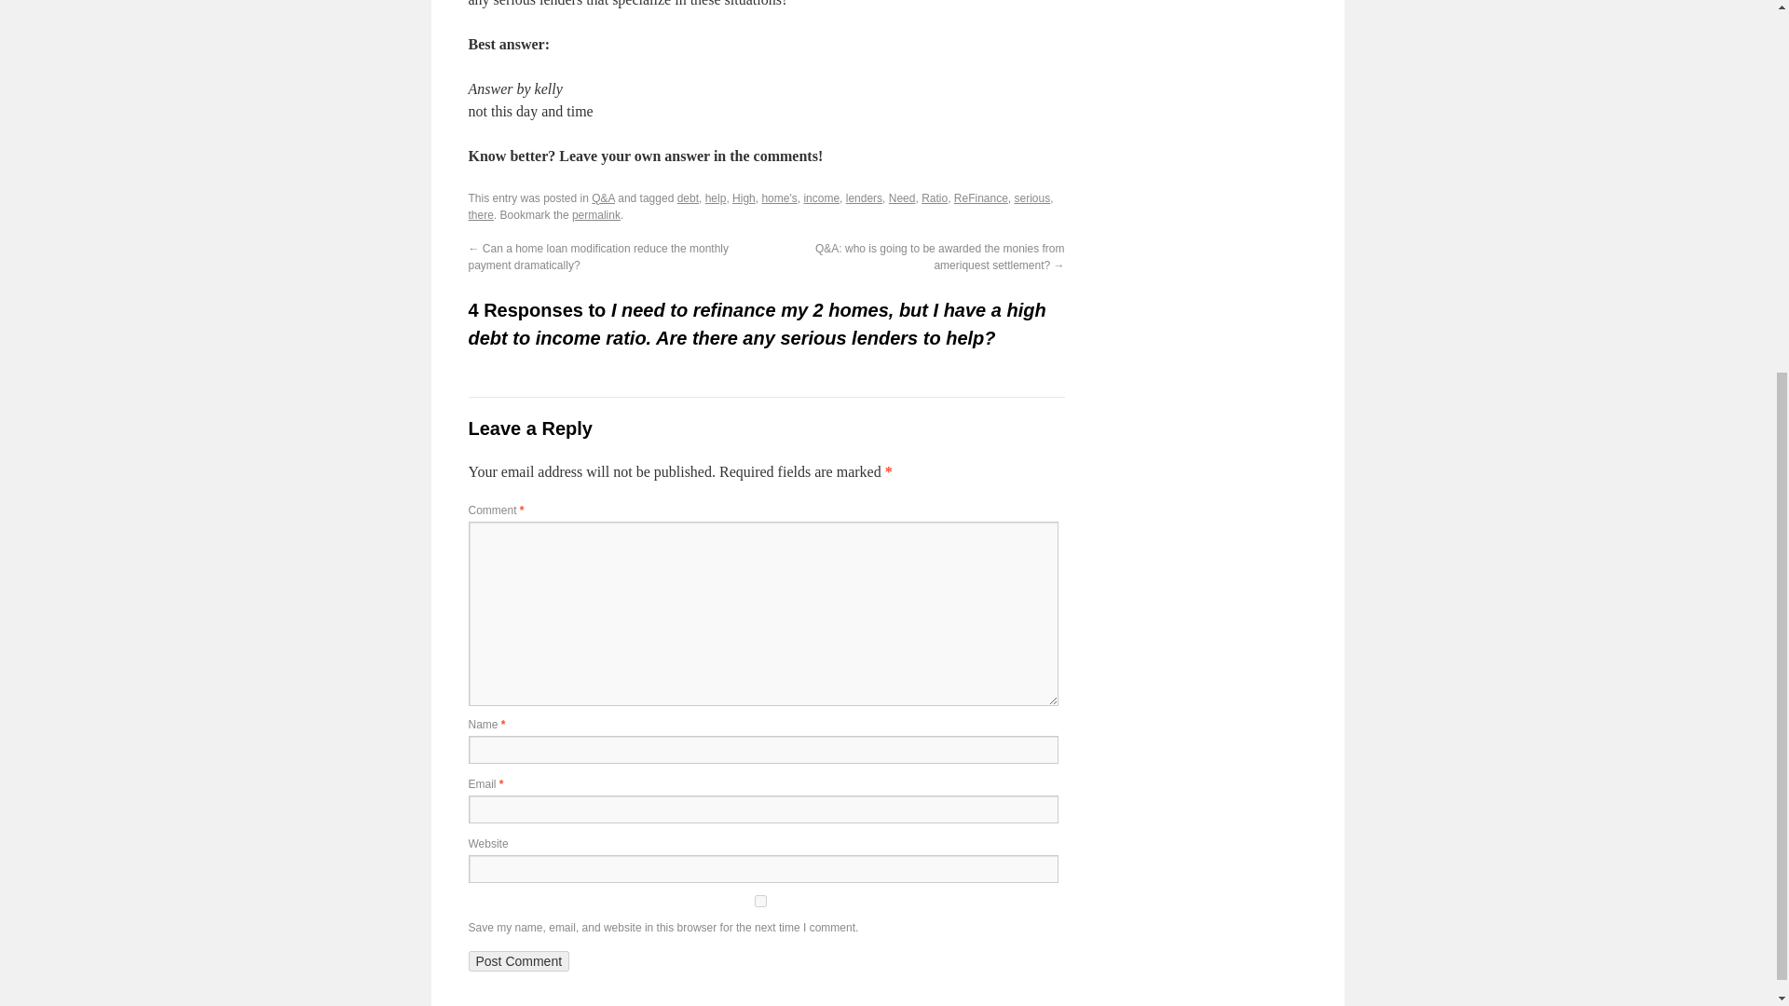 The width and height of the screenshot is (1789, 1006). Describe the element at coordinates (716, 198) in the screenshot. I see `help` at that location.